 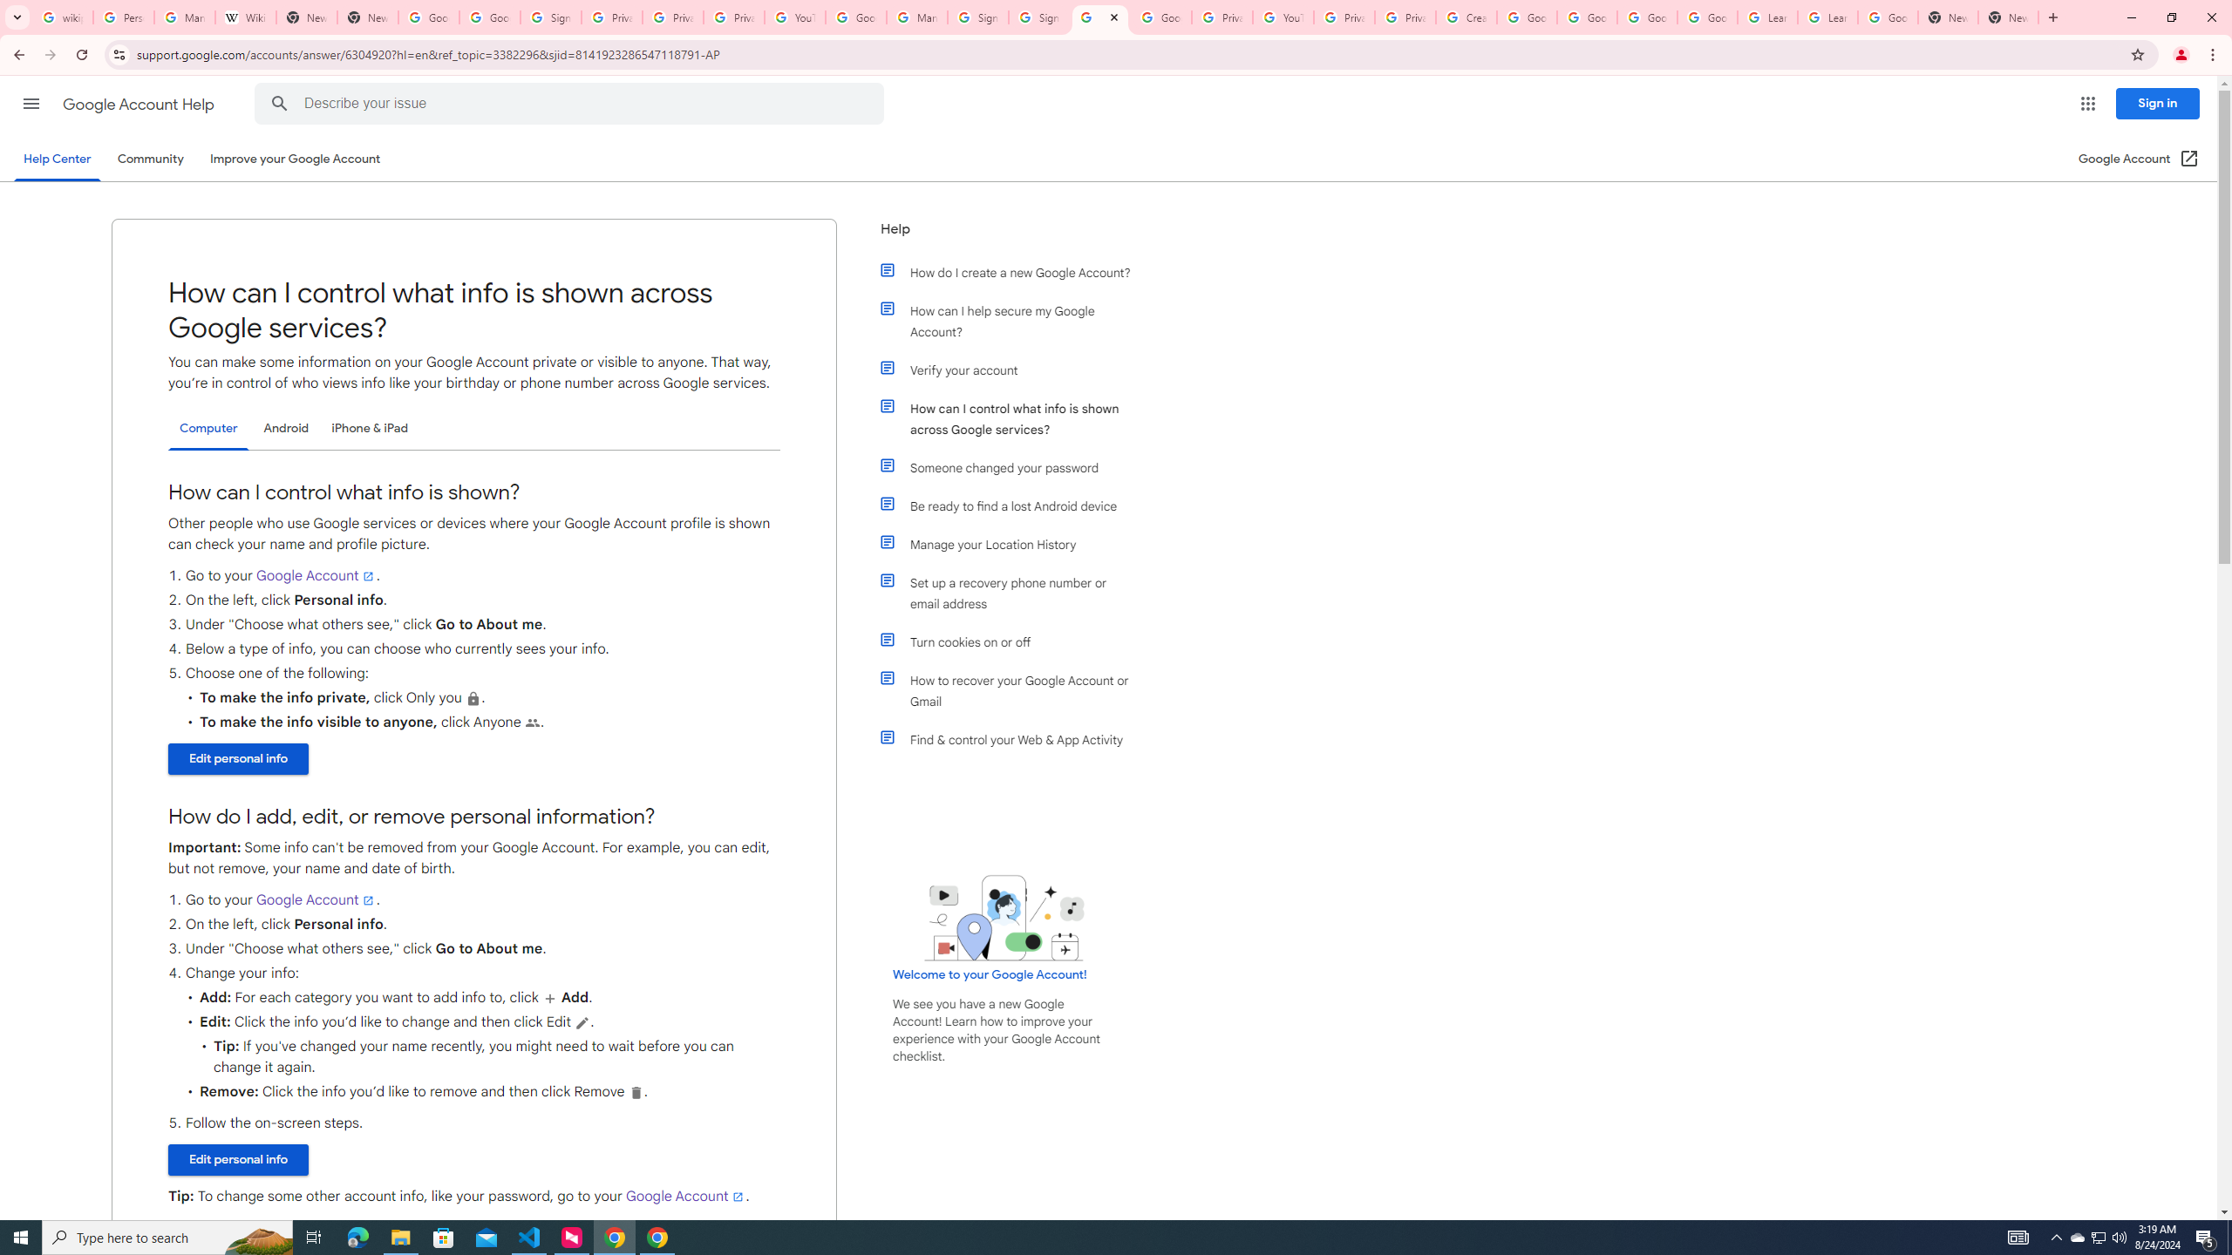 I want to click on Describe your issue, so click(x=572, y=104).